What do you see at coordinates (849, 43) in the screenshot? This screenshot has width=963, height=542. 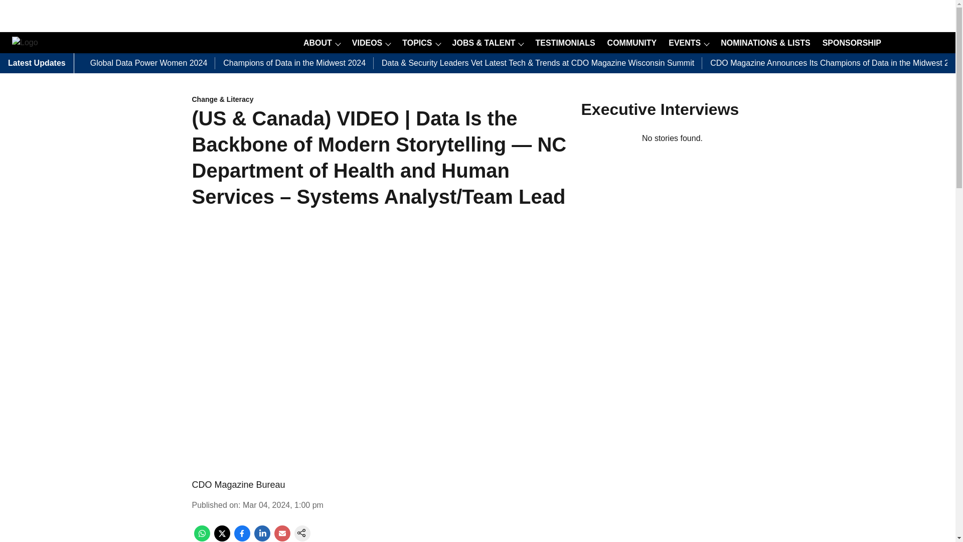 I see `SPONSORSHIP` at bounding box center [849, 43].